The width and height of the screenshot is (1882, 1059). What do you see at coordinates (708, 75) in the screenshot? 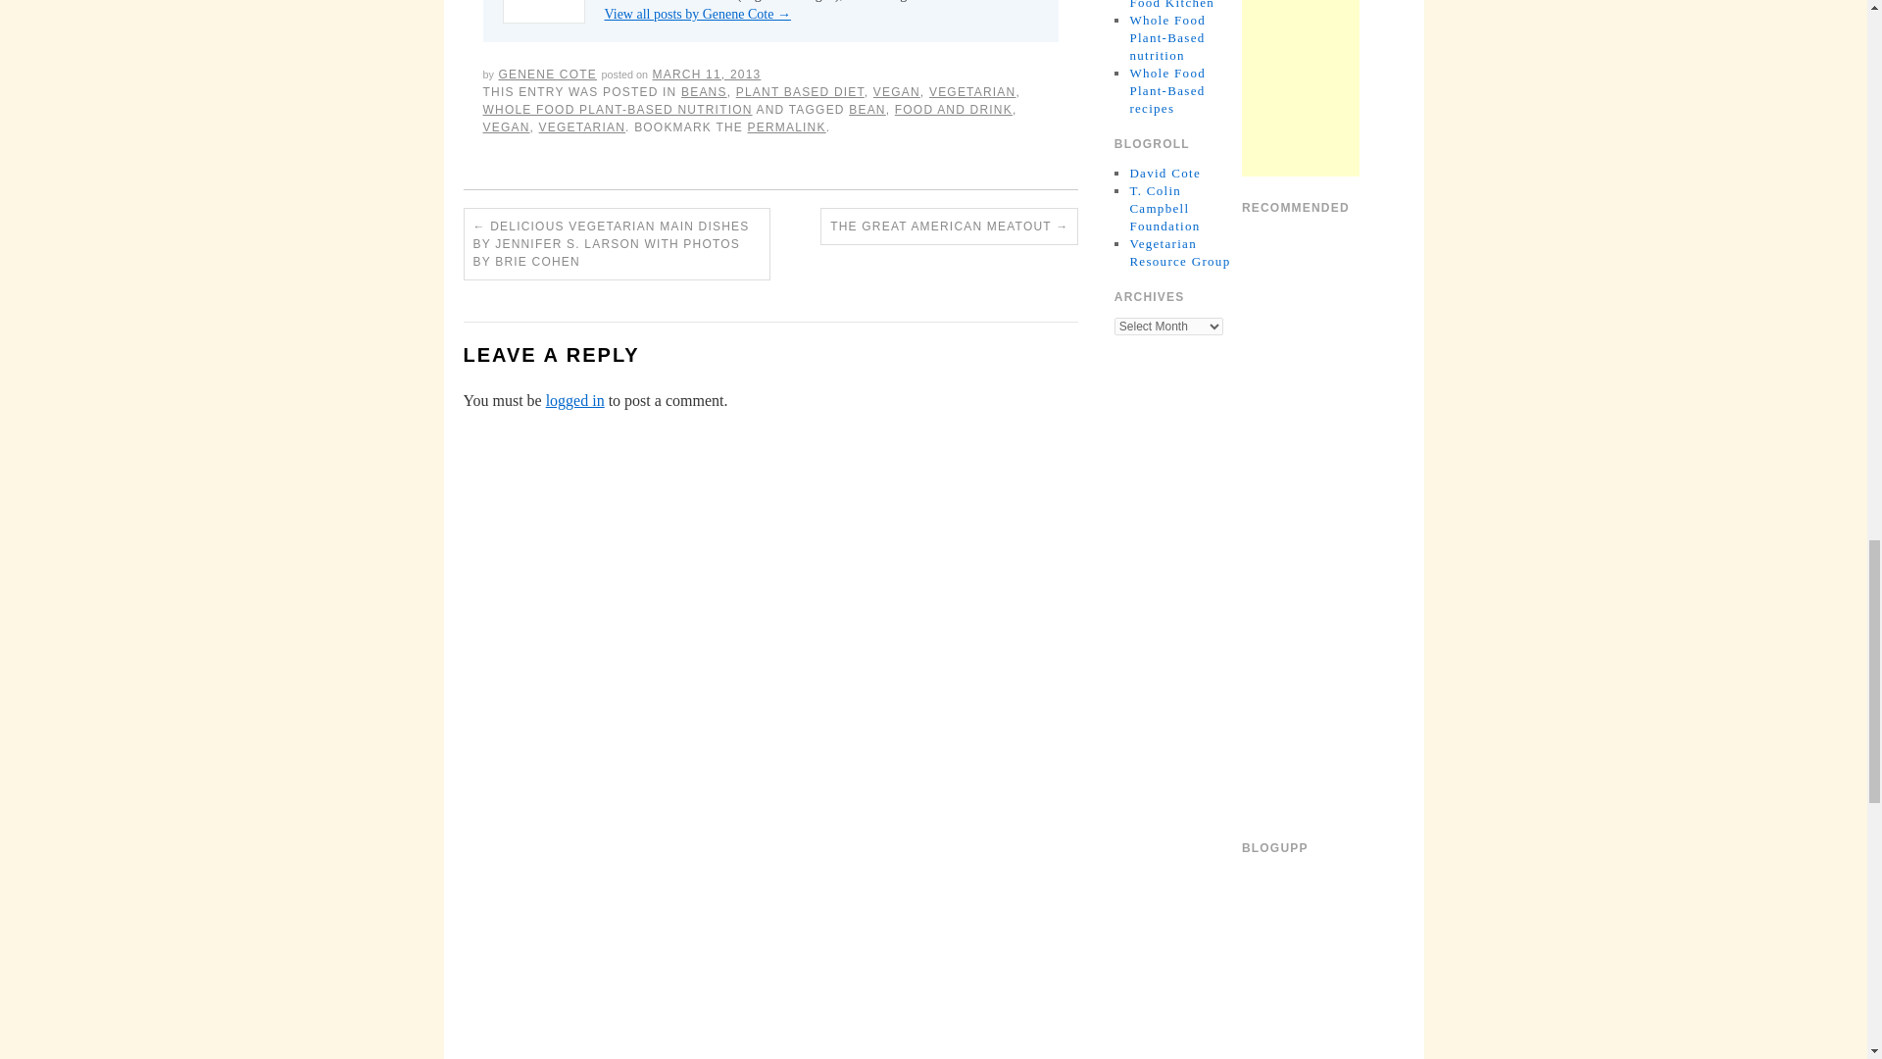
I see `MARCH 11, 2013` at bounding box center [708, 75].